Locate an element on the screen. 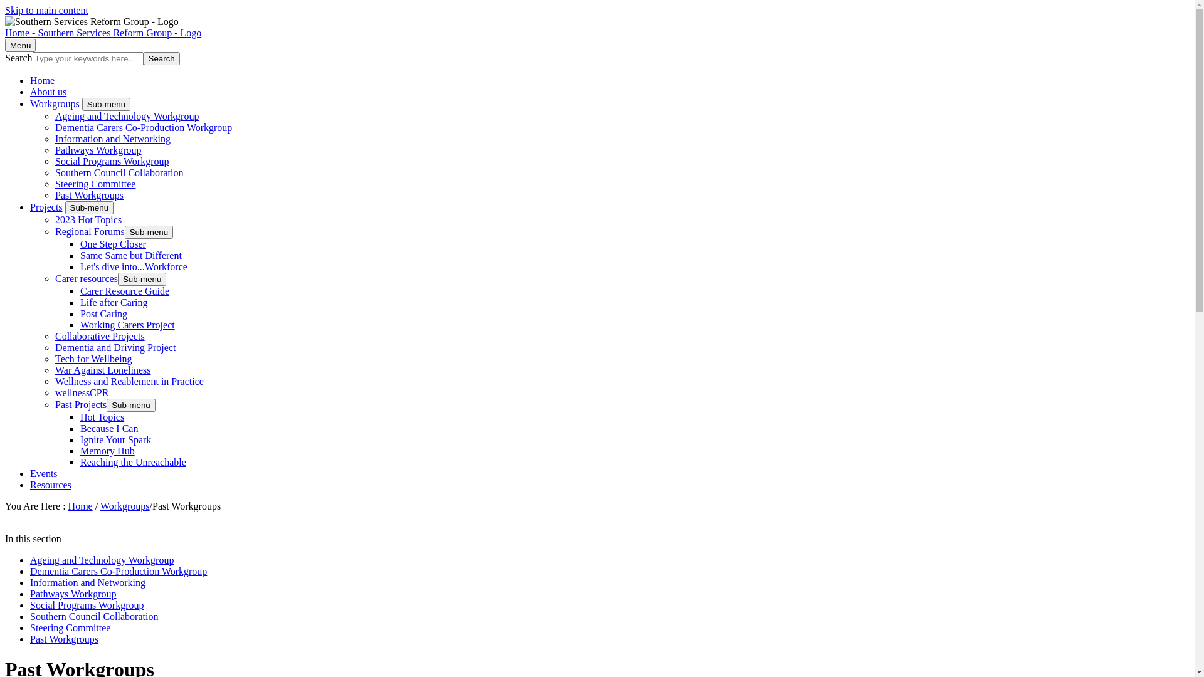 The image size is (1204, 677). Ageing and Technology Workgroup is located at coordinates (127, 117).